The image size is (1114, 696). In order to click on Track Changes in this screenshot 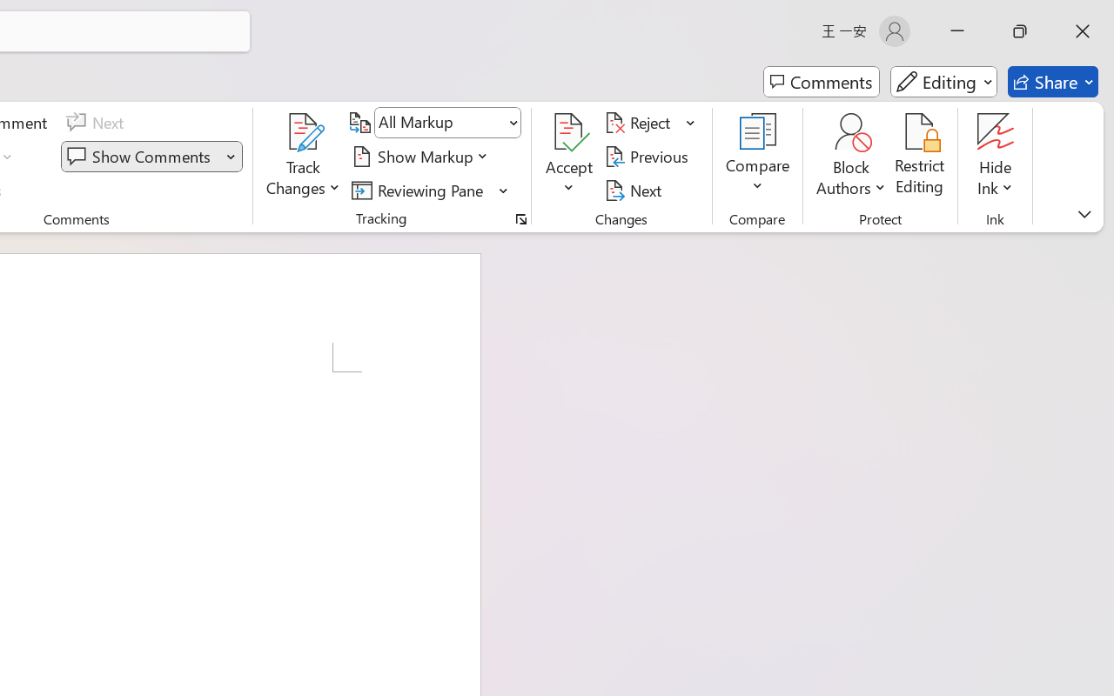, I will do `click(304, 132)`.